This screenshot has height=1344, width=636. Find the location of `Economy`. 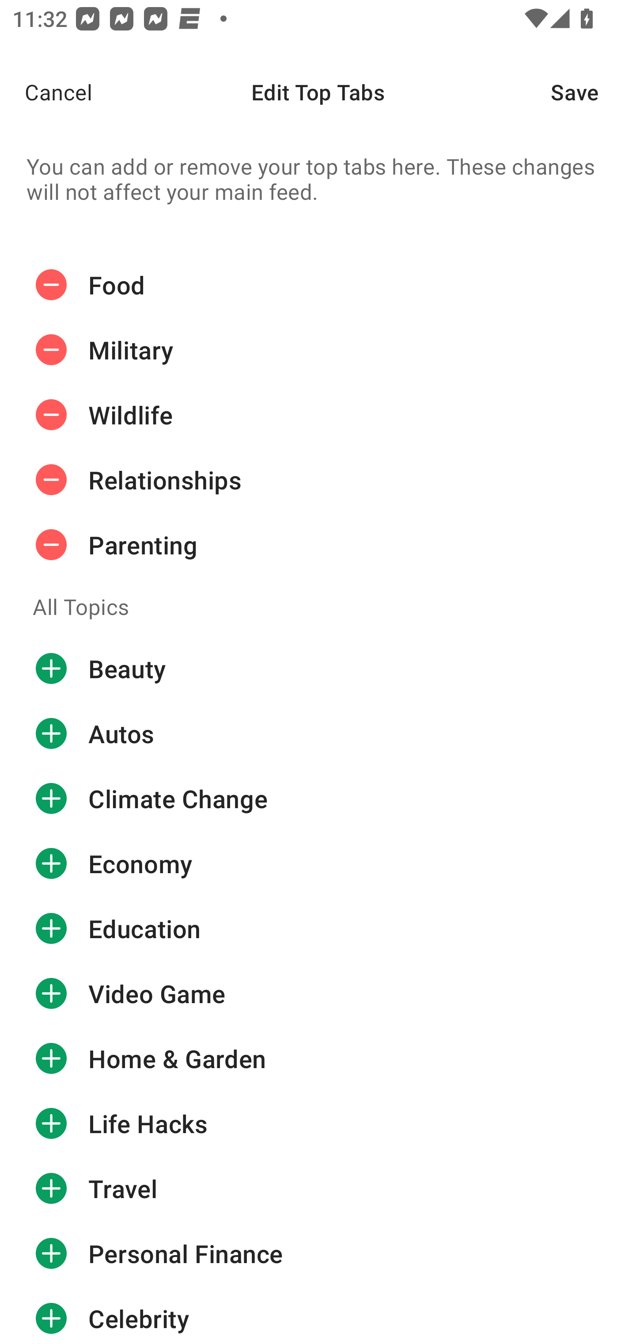

Economy is located at coordinates (318, 863).